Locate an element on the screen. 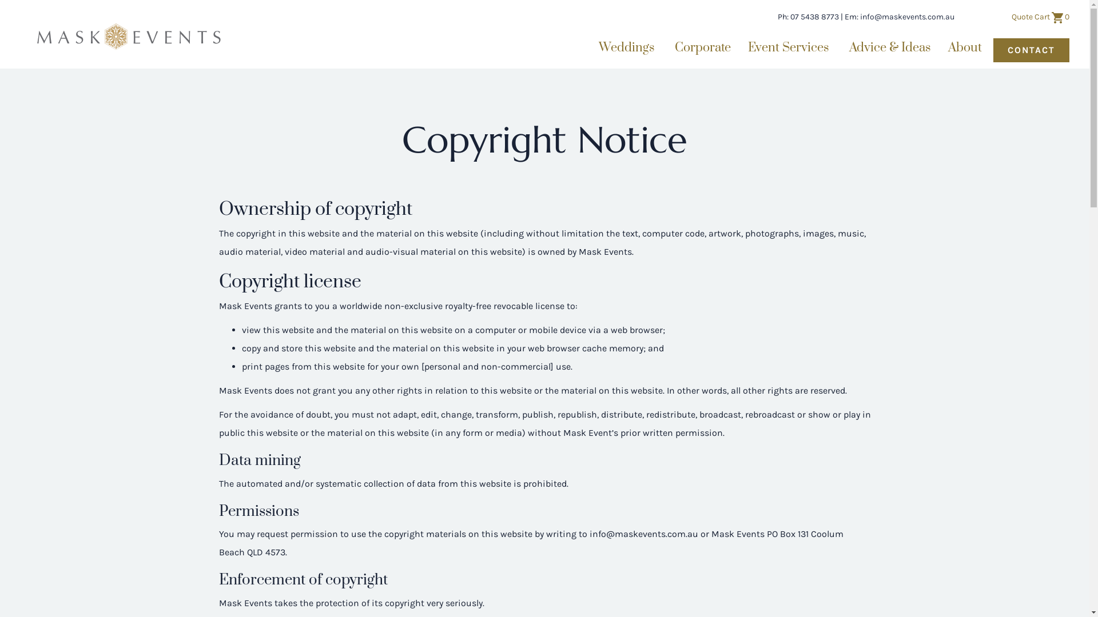 This screenshot has width=1098, height=617. 07 5438 8773 is located at coordinates (814, 17).